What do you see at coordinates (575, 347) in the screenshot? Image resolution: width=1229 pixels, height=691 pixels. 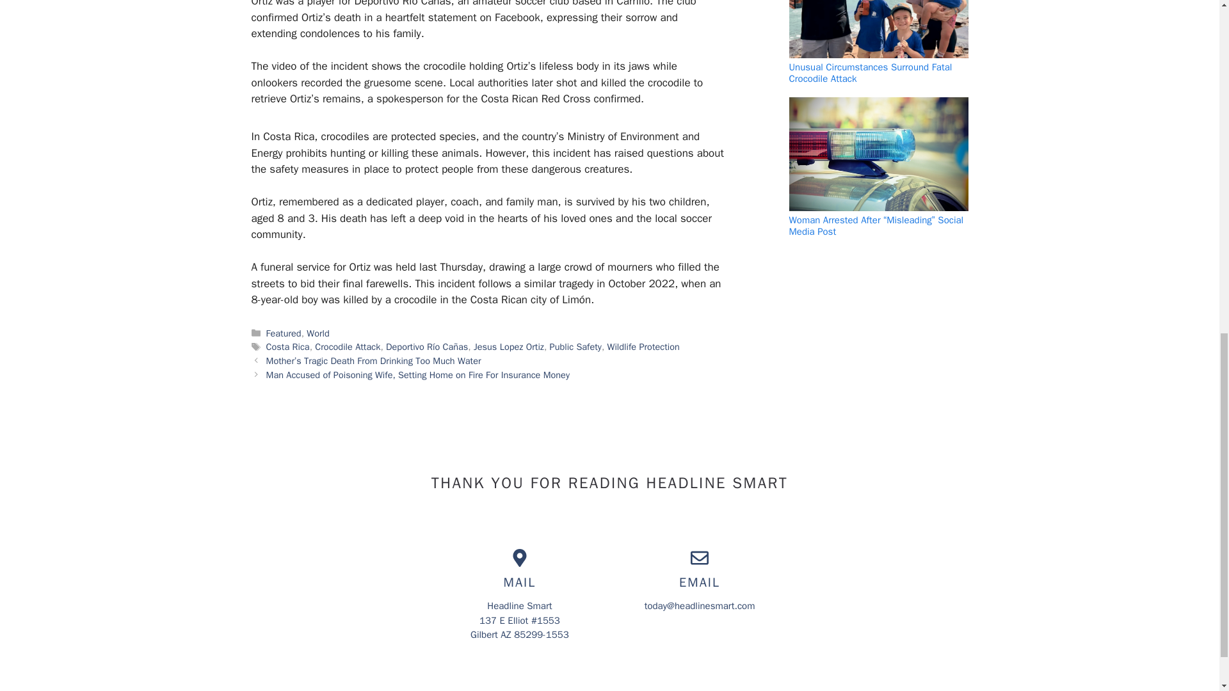 I see `Public Safety` at bounding box center [575, 347].